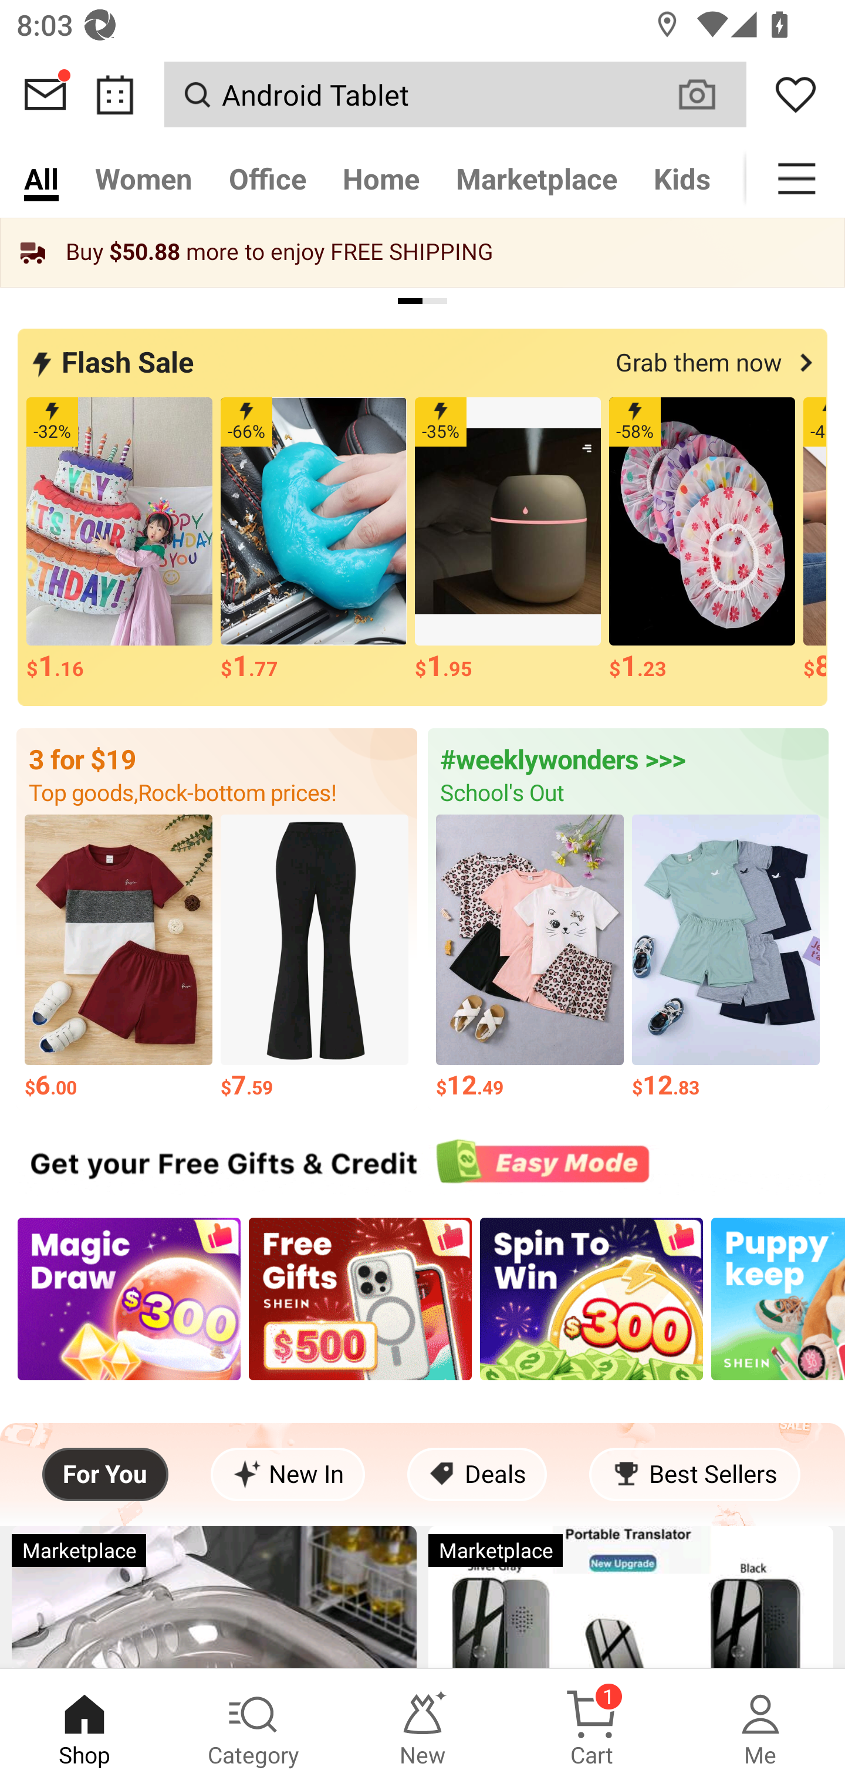  I want to click on Women, so click(143, 178).